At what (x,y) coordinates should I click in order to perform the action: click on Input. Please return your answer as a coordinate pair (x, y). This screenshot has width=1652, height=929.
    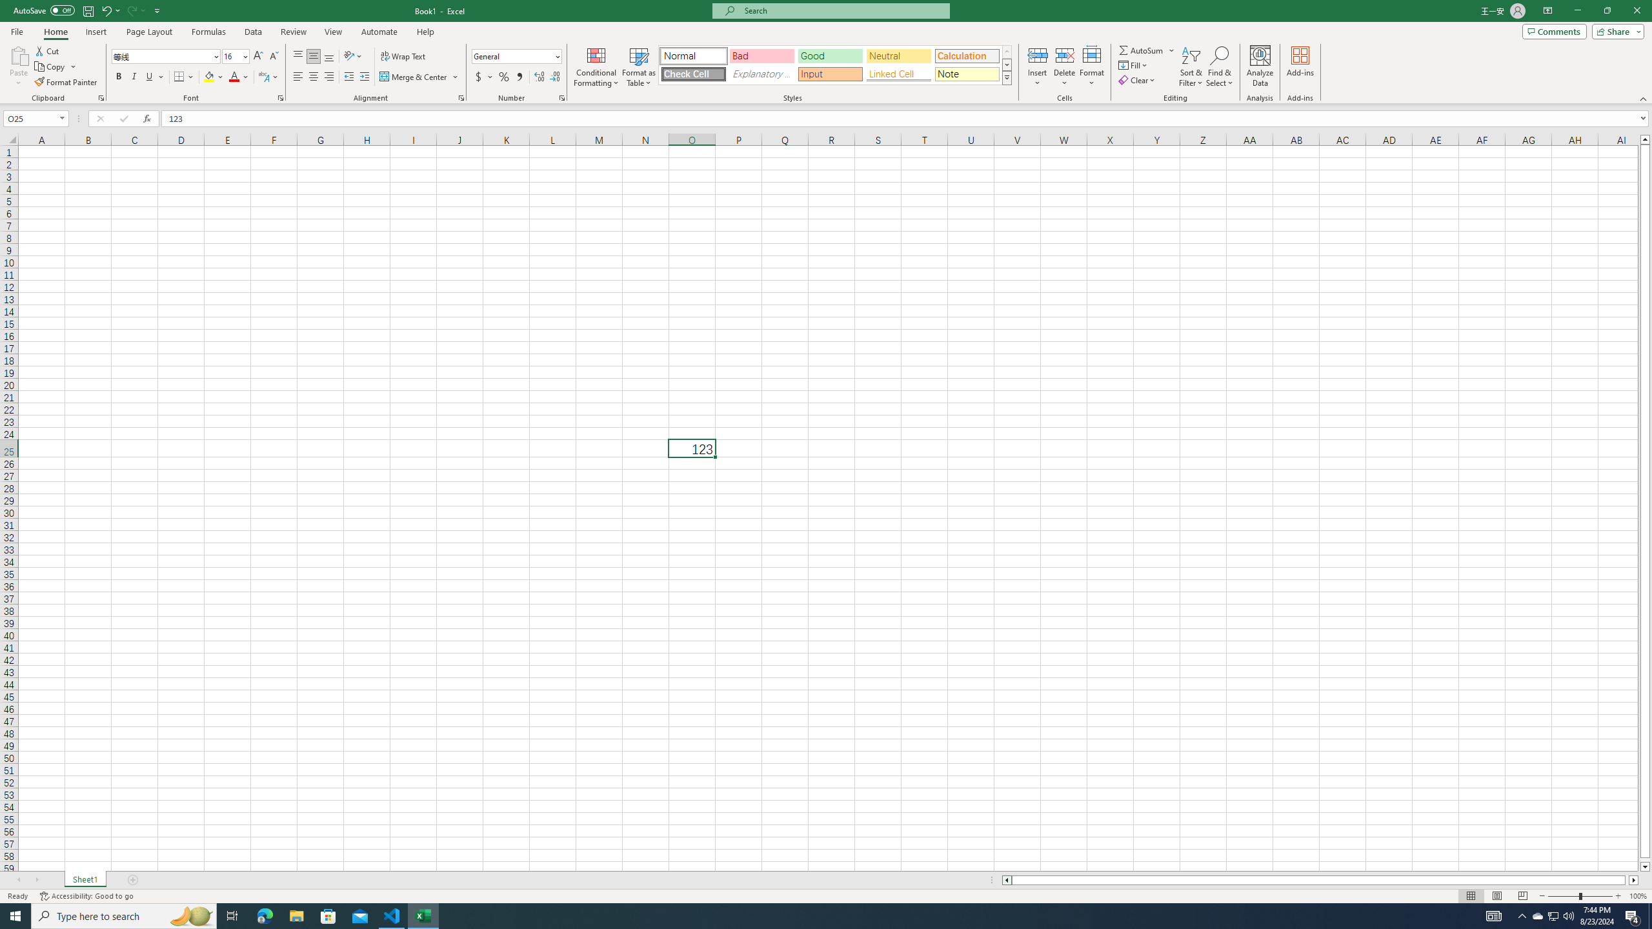
    Looking at the image, I should click on (830, 74).